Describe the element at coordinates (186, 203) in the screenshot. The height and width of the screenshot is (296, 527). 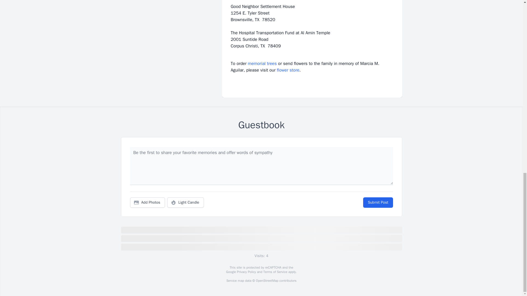
I see `Light Candle` at that location.